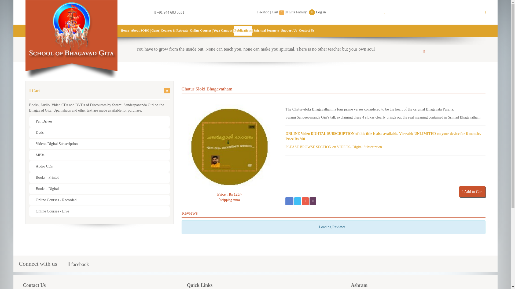 This screenshot has width=515, height=289. Describe the element at coordinates (297, 13) in the screenshot. I see `Gita Family` at that location.